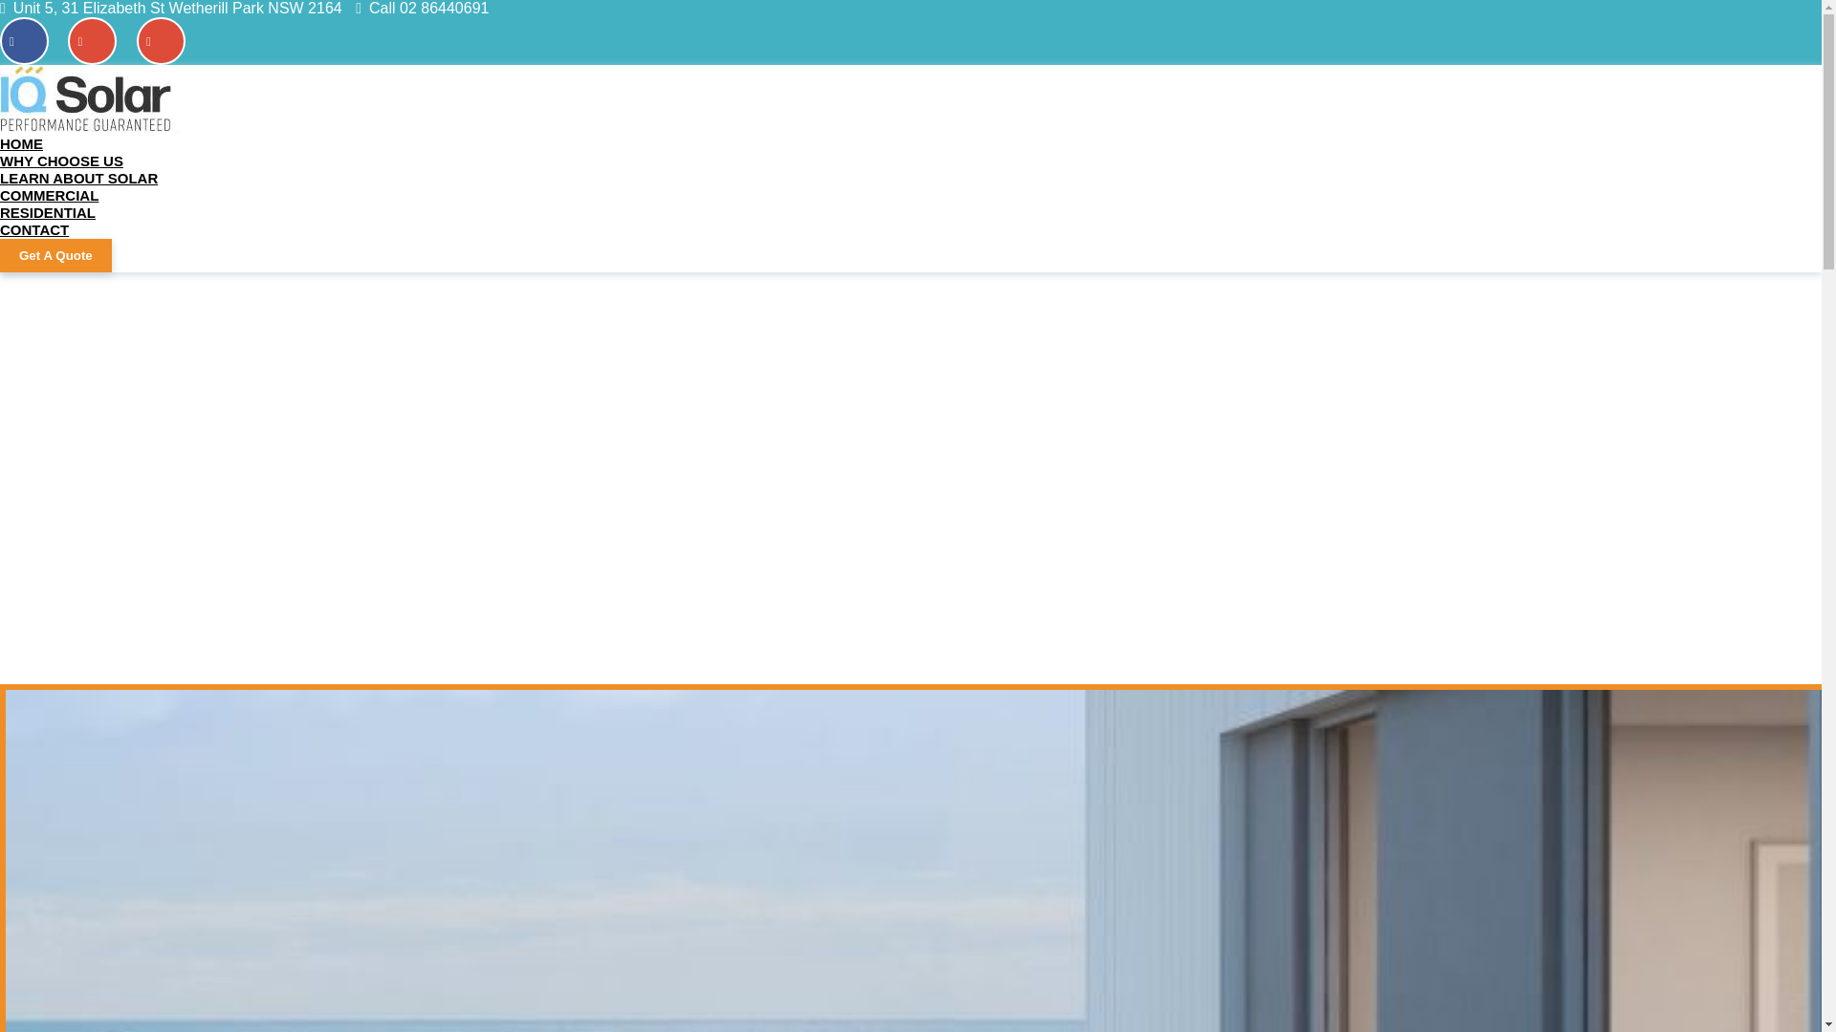 The height and width of the screenshot is (1032, 1836). What do you see at coordinates (90, 178) in the screenshot?
I see `LEARN ABOUT SOLAR` at bounding box center [90, 178].